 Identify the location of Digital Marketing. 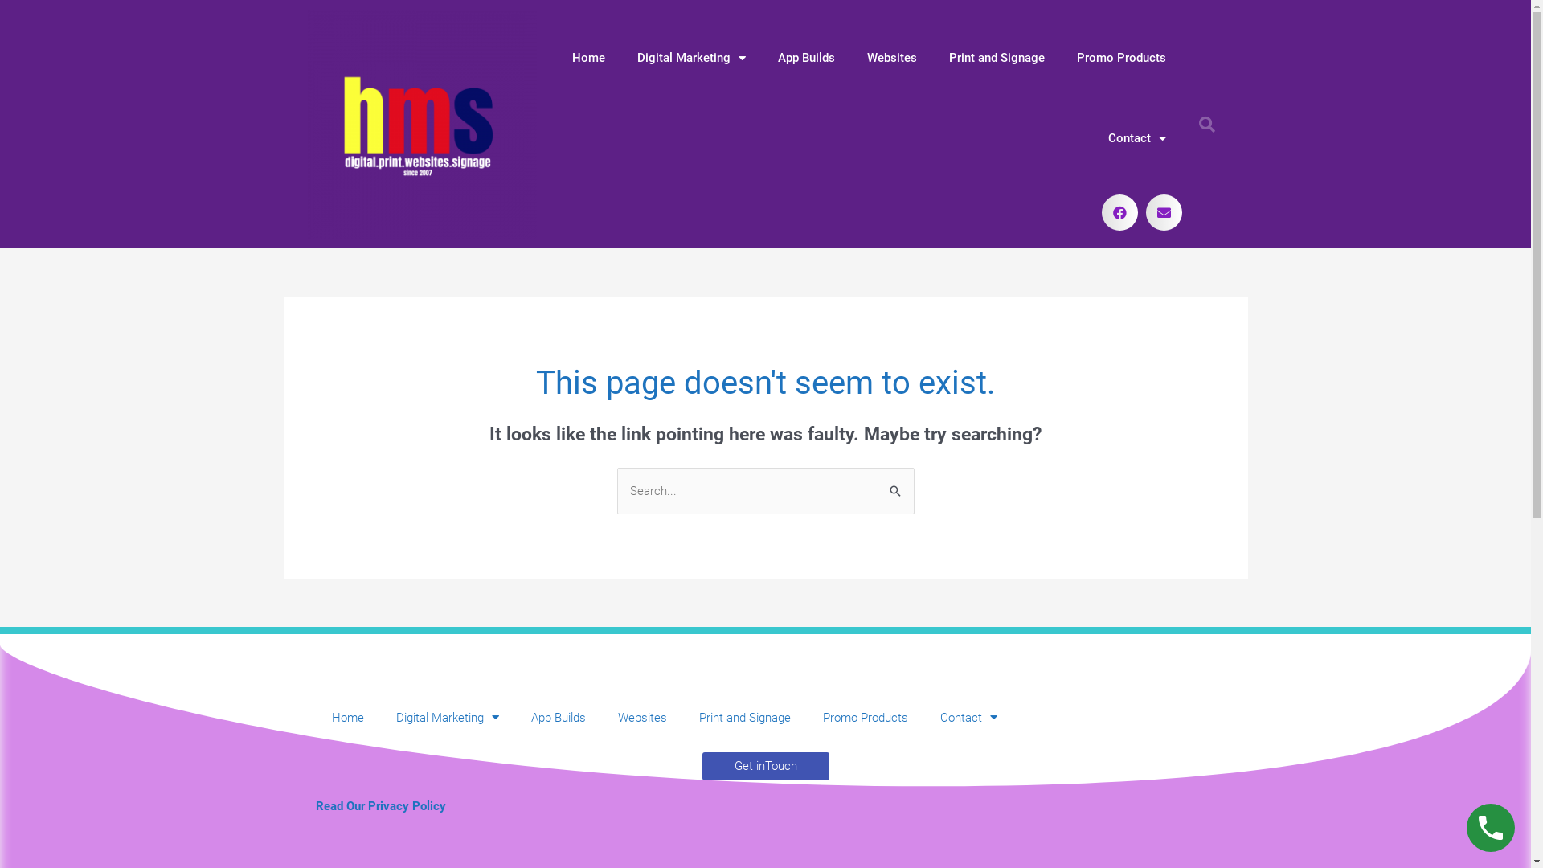
(447, 718).